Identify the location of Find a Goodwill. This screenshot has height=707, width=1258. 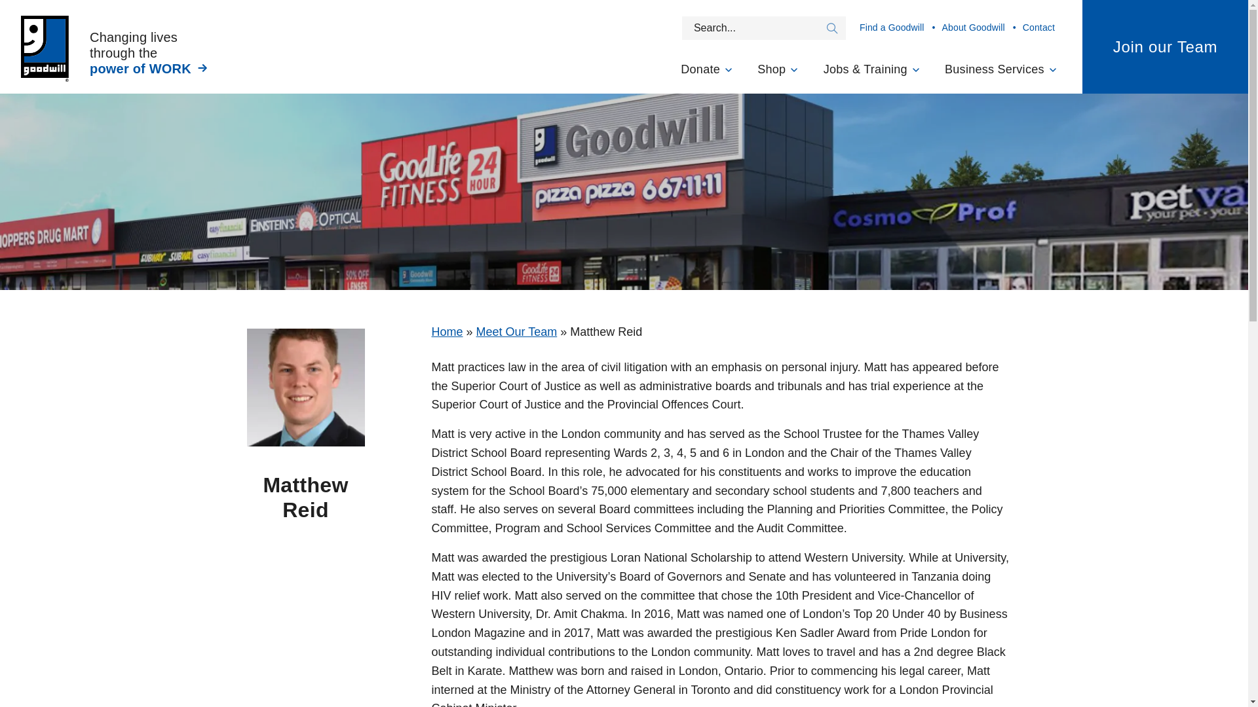
(894, 27).